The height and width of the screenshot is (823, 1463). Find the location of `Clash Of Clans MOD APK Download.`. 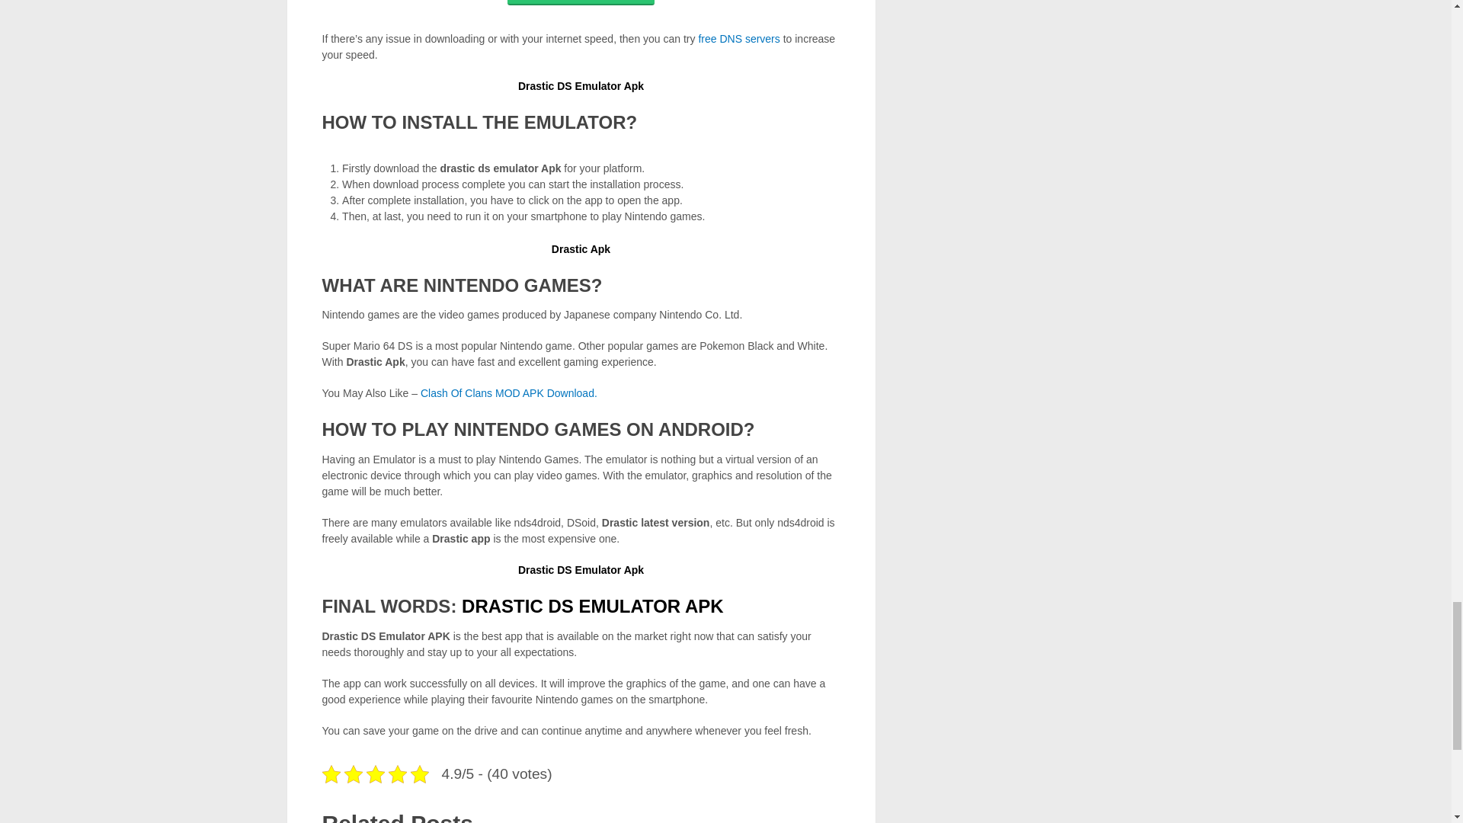

Clash Of Clans MOD APK Download. is located at coordinates (509, 392).